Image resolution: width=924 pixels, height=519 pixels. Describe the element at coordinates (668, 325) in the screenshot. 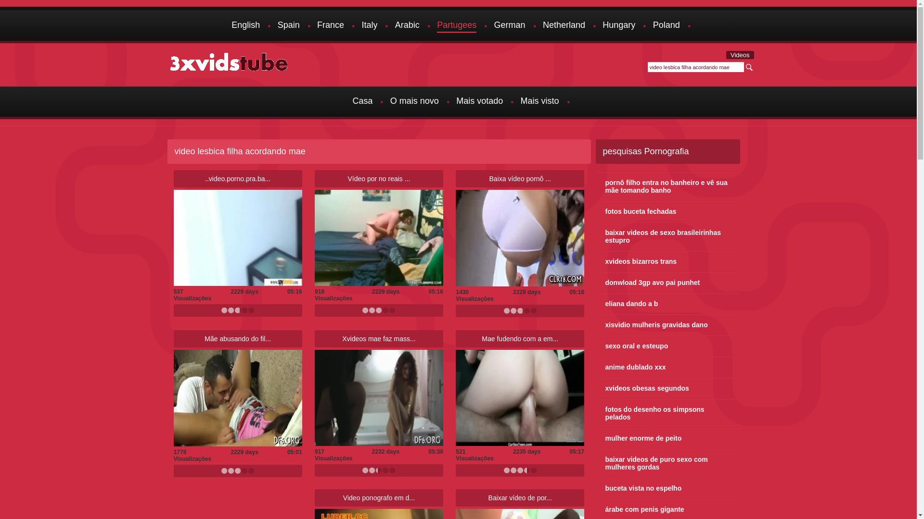

I see `xisvidio mulheris gravidas dano` at that location.